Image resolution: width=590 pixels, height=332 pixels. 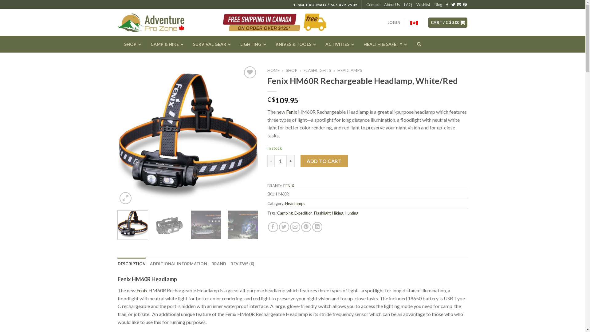 I want to click on Skip to content, so click(x=0, y=0).